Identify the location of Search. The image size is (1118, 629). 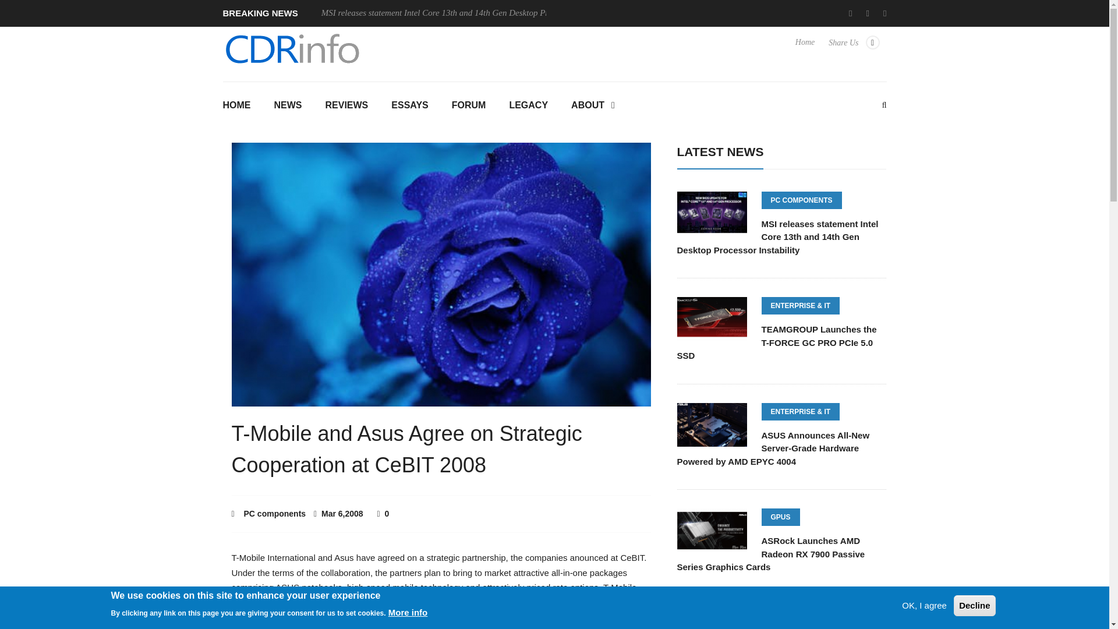
(554, 209).